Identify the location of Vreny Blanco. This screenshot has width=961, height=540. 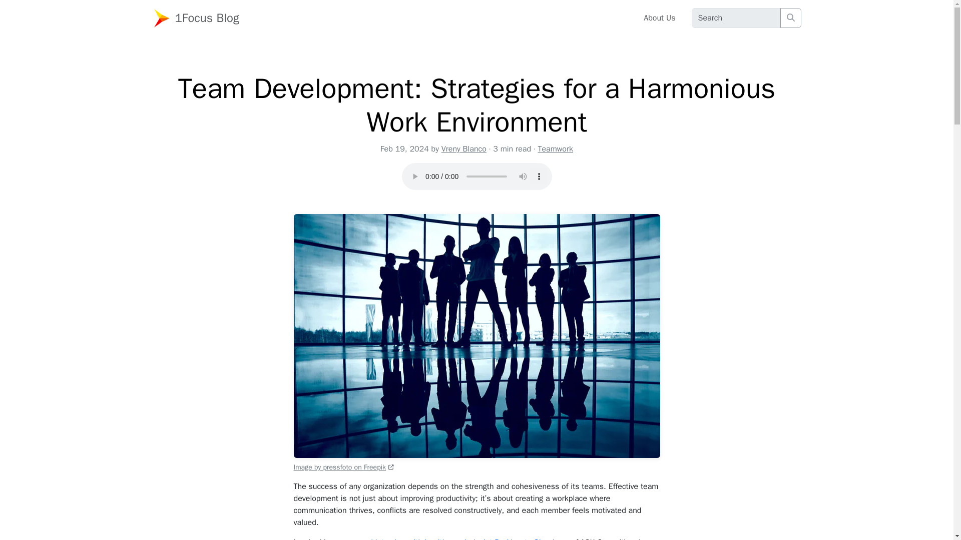
(463, 149).